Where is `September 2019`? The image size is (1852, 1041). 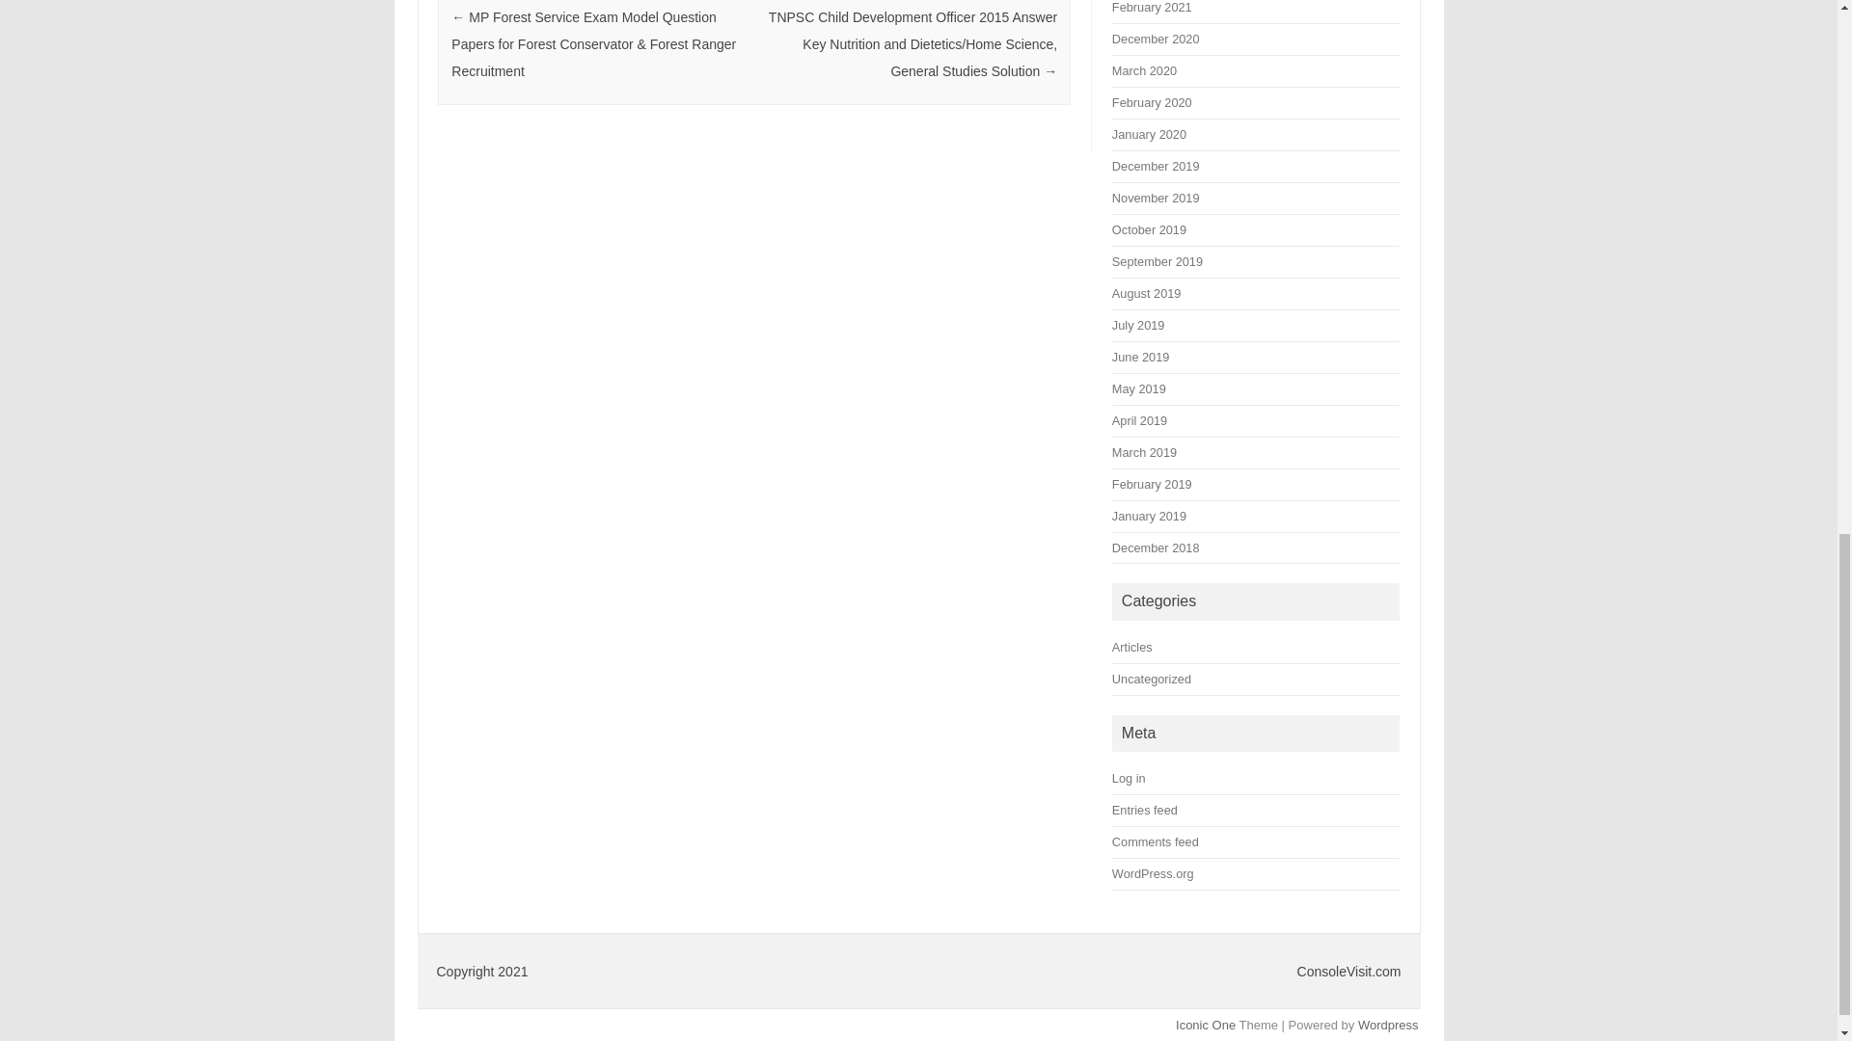
September 2019 is located at coordinates (1157, 260).